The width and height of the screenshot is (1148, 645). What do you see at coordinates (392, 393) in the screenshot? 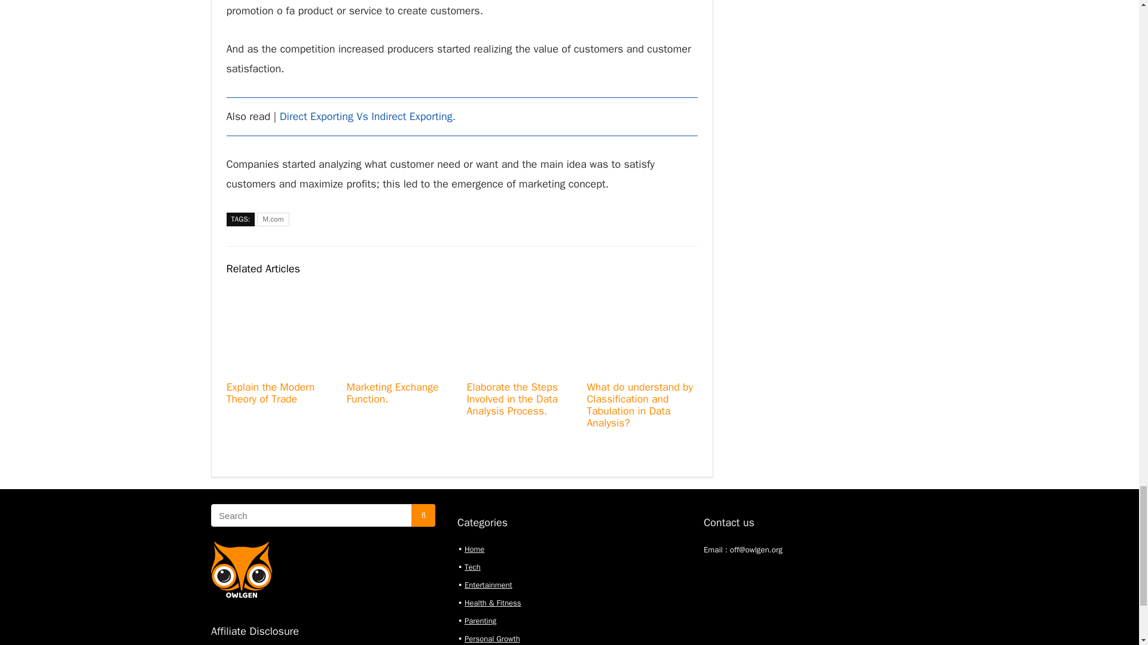
I see `Marketing Exchange Function.` at bounding box center [392, 393].